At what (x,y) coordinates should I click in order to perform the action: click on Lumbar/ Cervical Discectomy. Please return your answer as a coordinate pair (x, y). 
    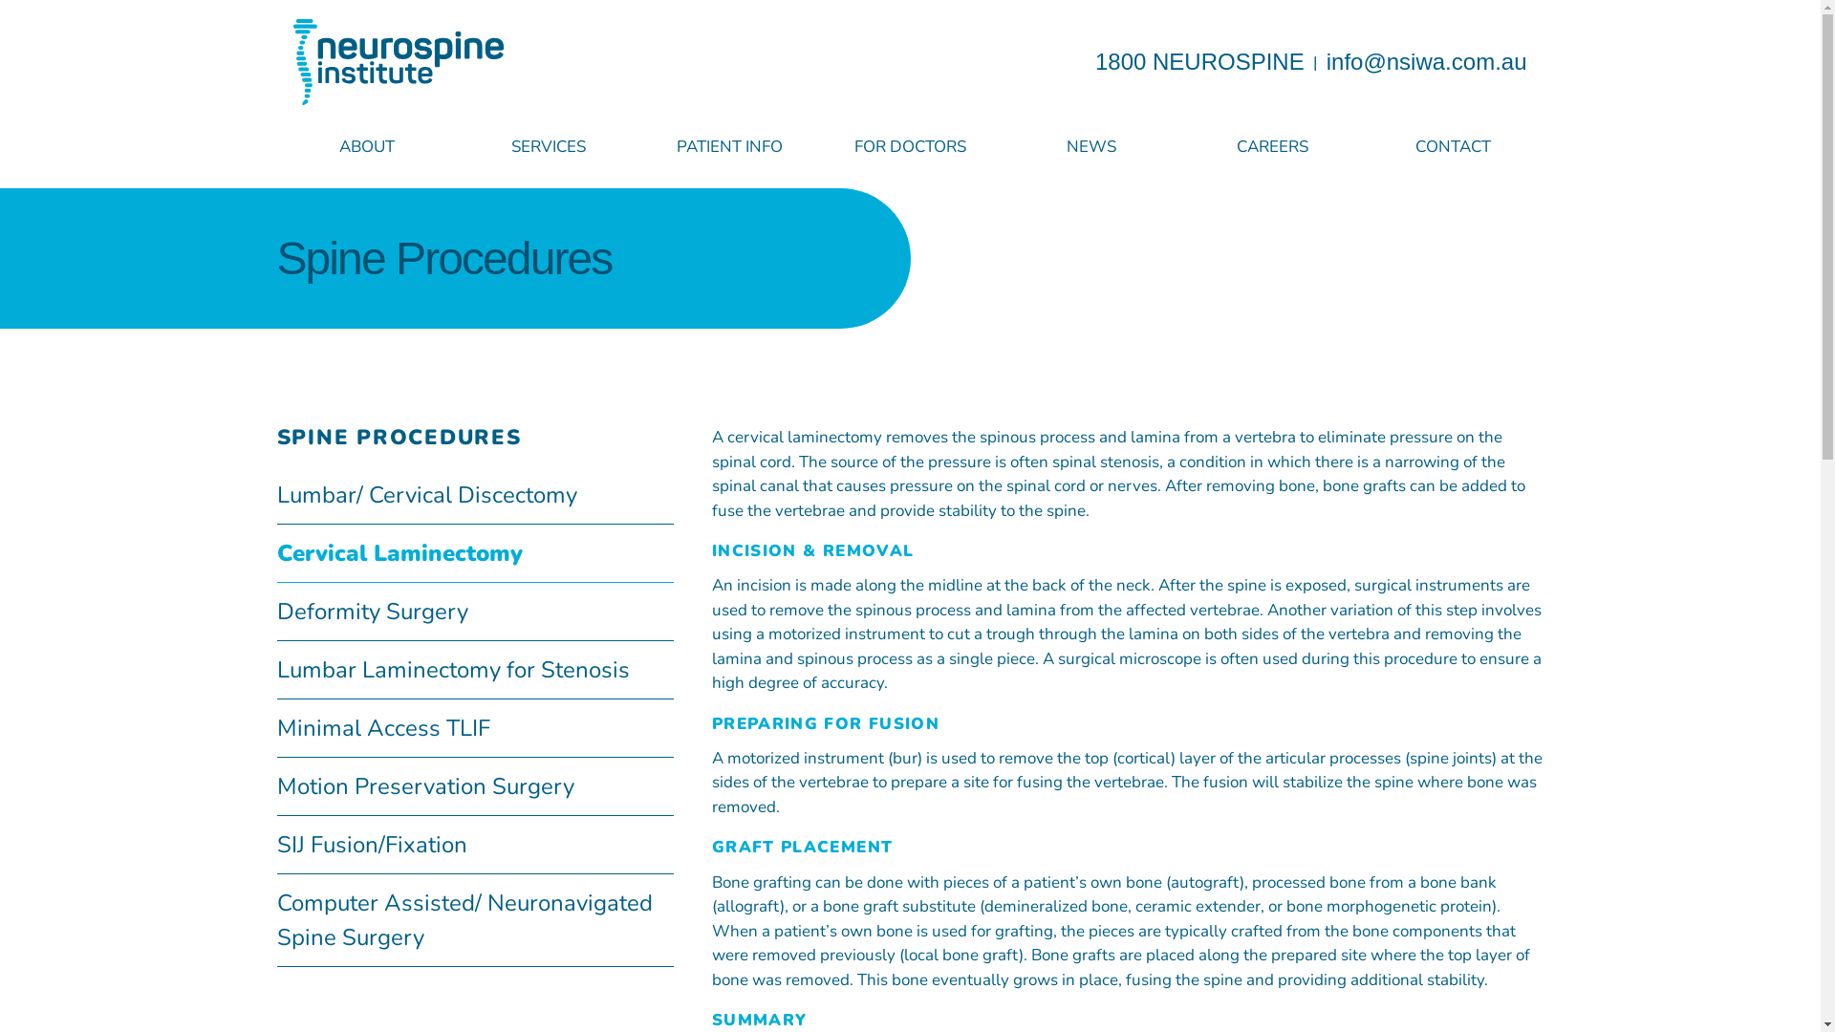
    Looking at the image, I should click on (476, 495).